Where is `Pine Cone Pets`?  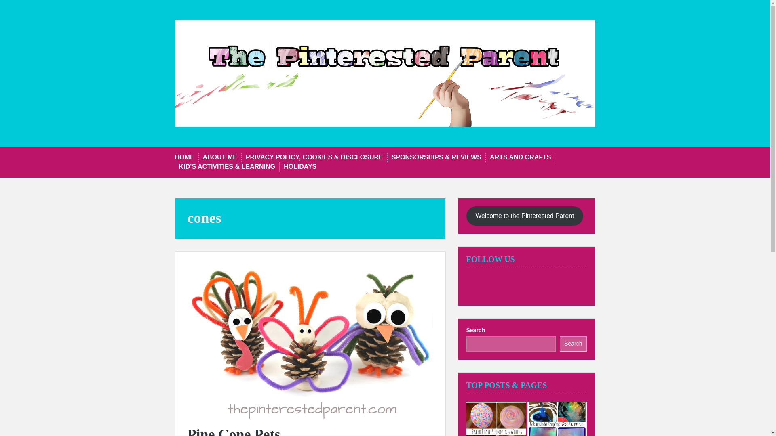 Pine Cone Pets is located at coordinates (310, 340).